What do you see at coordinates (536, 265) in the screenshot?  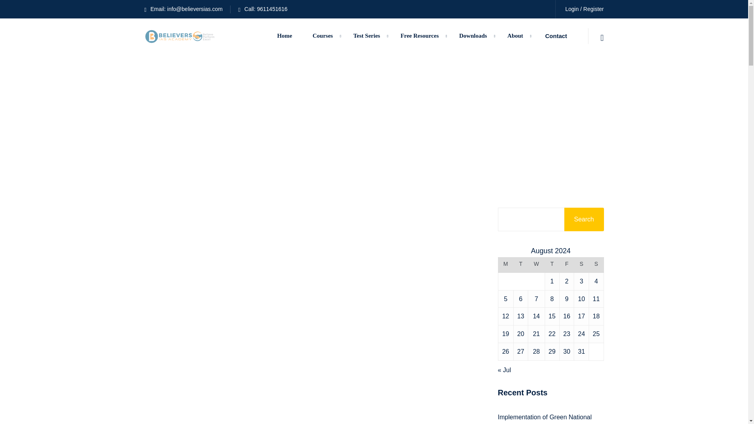 I see `Wednesday` at bounding box center [536, 265].